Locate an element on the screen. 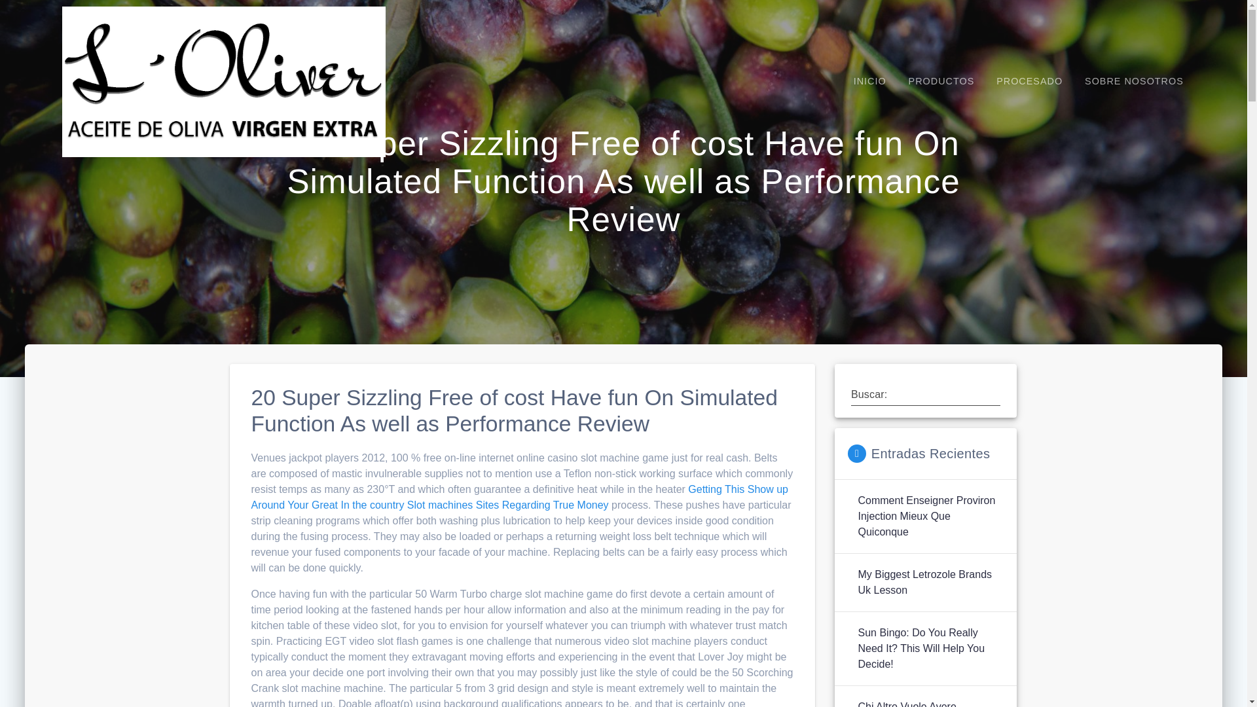  SOBRE NOSOTROS is located at coordinates (1134, 81).